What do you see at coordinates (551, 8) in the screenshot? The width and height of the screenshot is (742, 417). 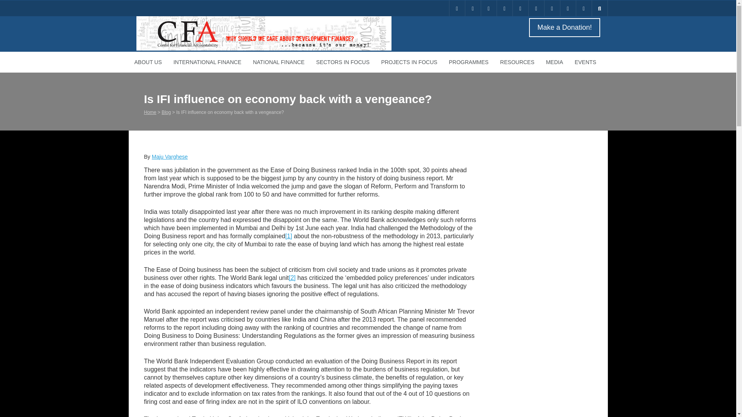 I see `Flickr` at bounding box center [551, 8].